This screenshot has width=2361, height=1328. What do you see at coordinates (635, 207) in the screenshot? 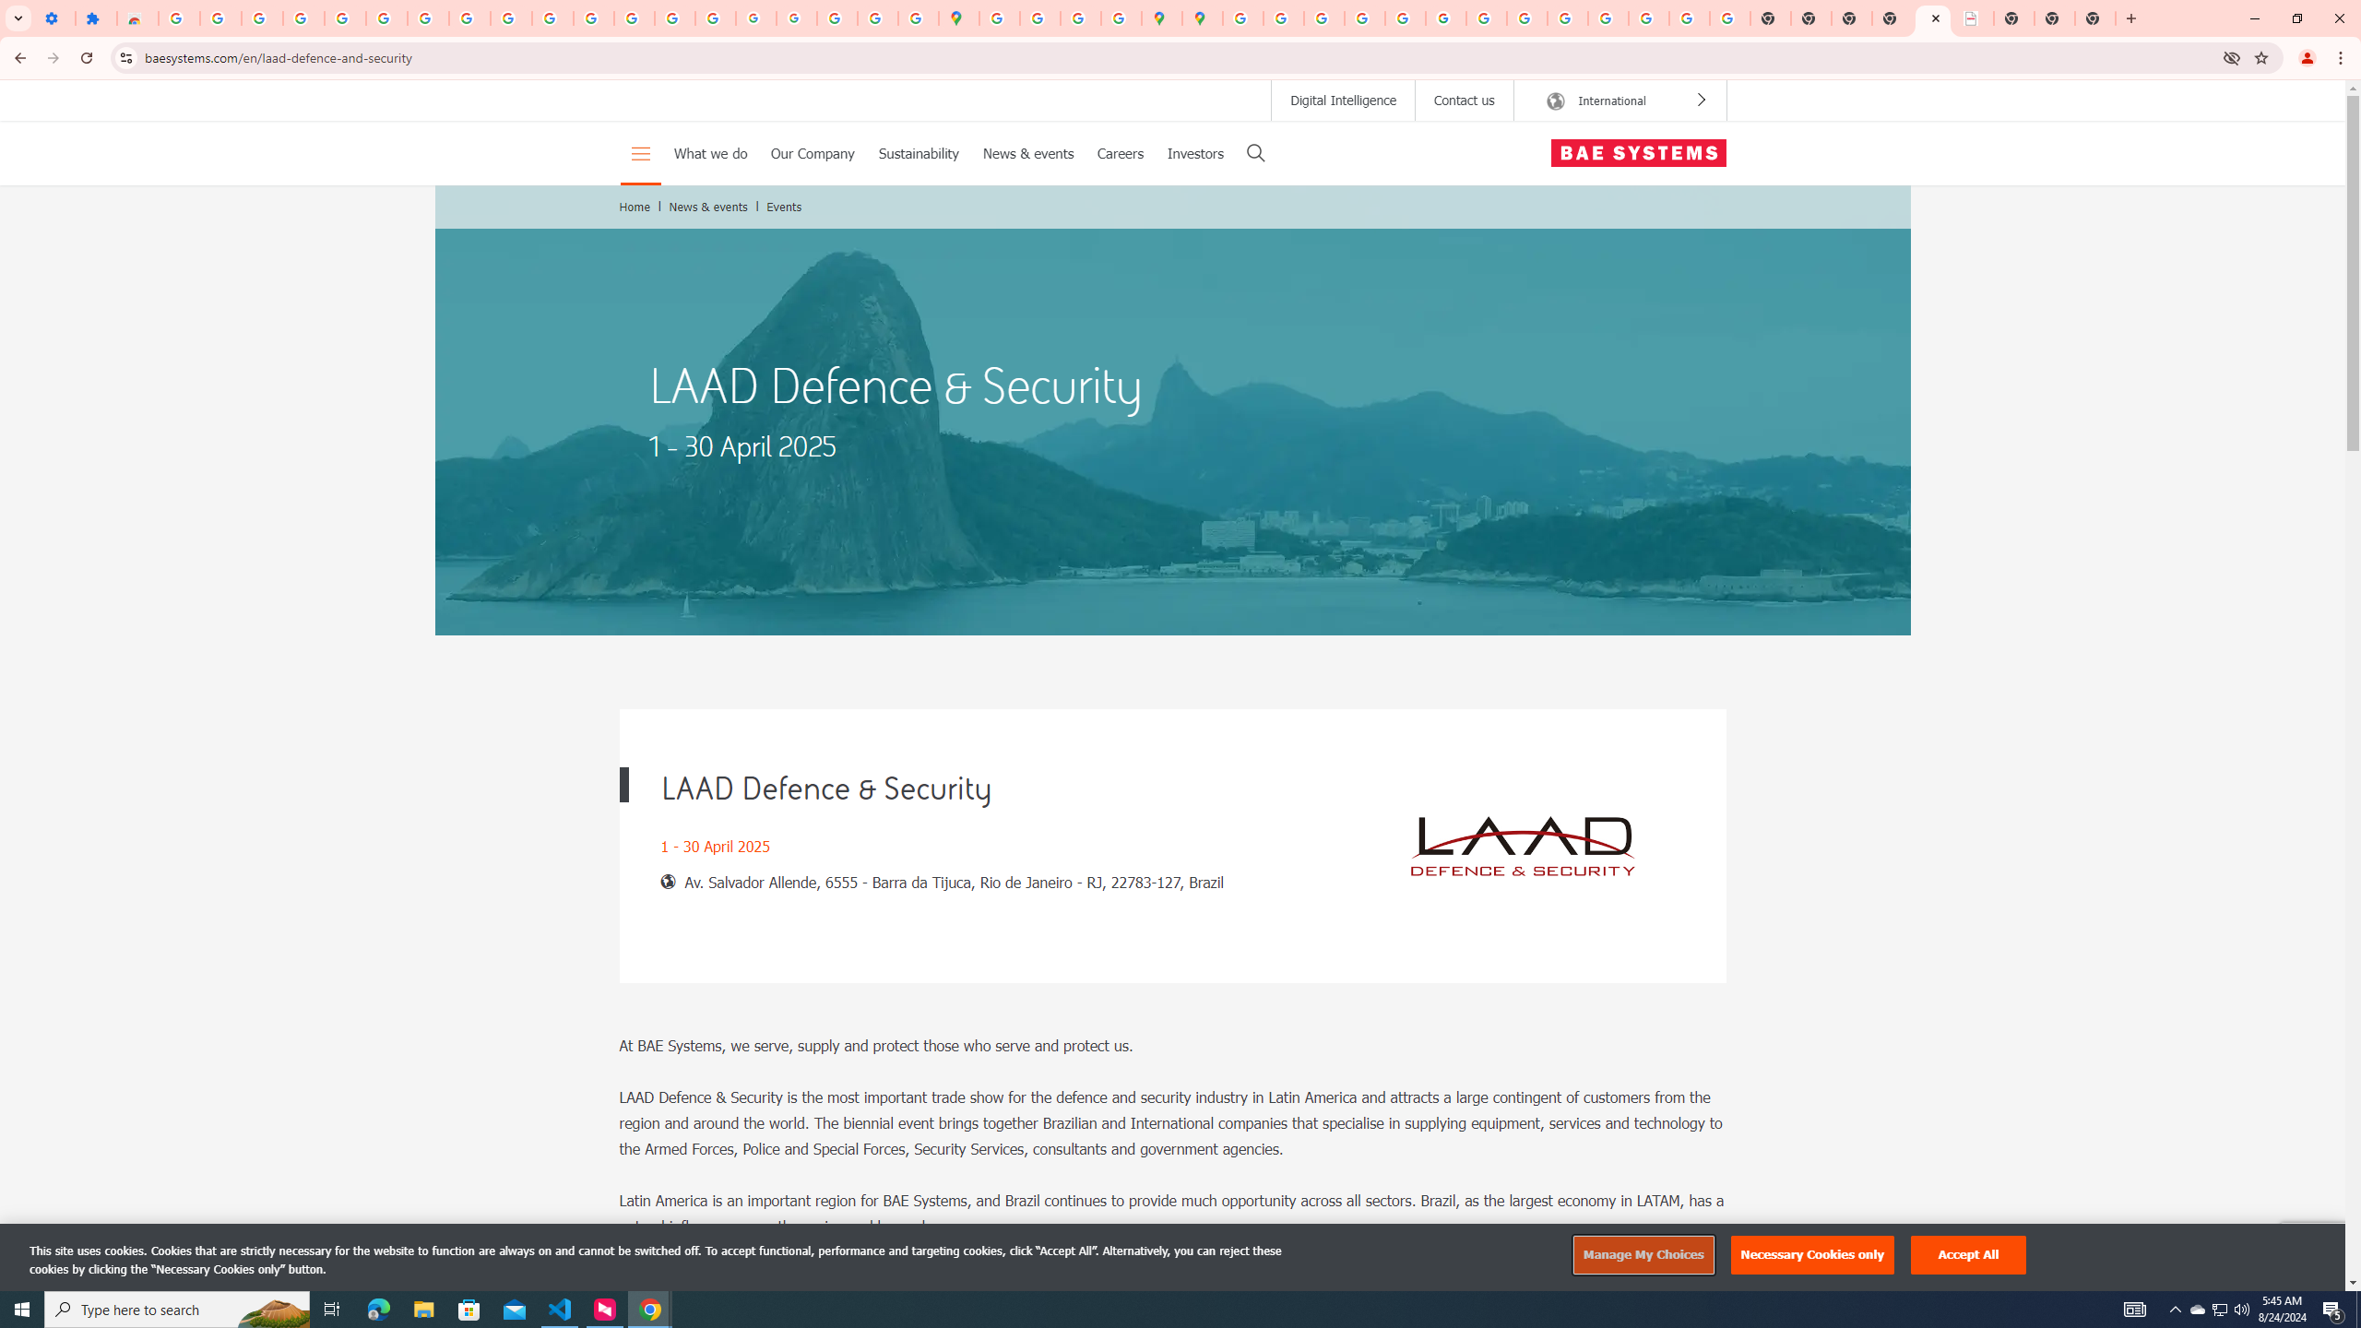
I see `Home` at bounding box center [635, 207].